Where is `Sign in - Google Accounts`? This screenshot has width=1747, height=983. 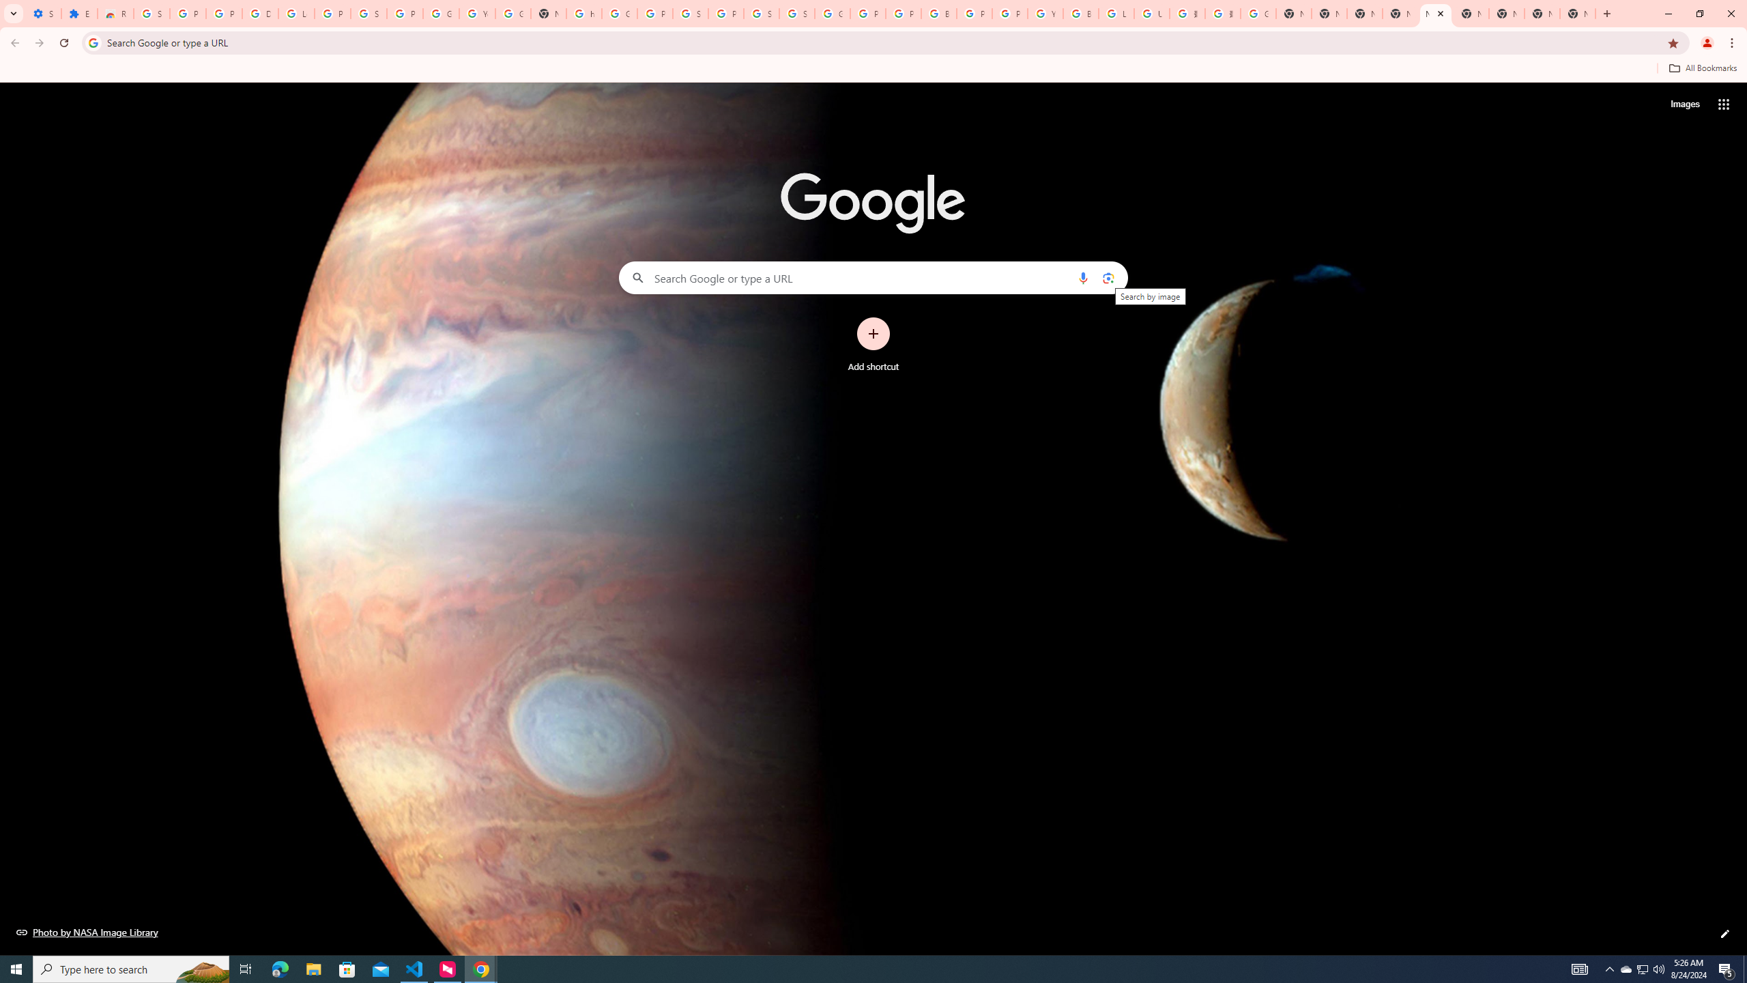 Sign in - Google Accounts is located at coordinates (691, 14).